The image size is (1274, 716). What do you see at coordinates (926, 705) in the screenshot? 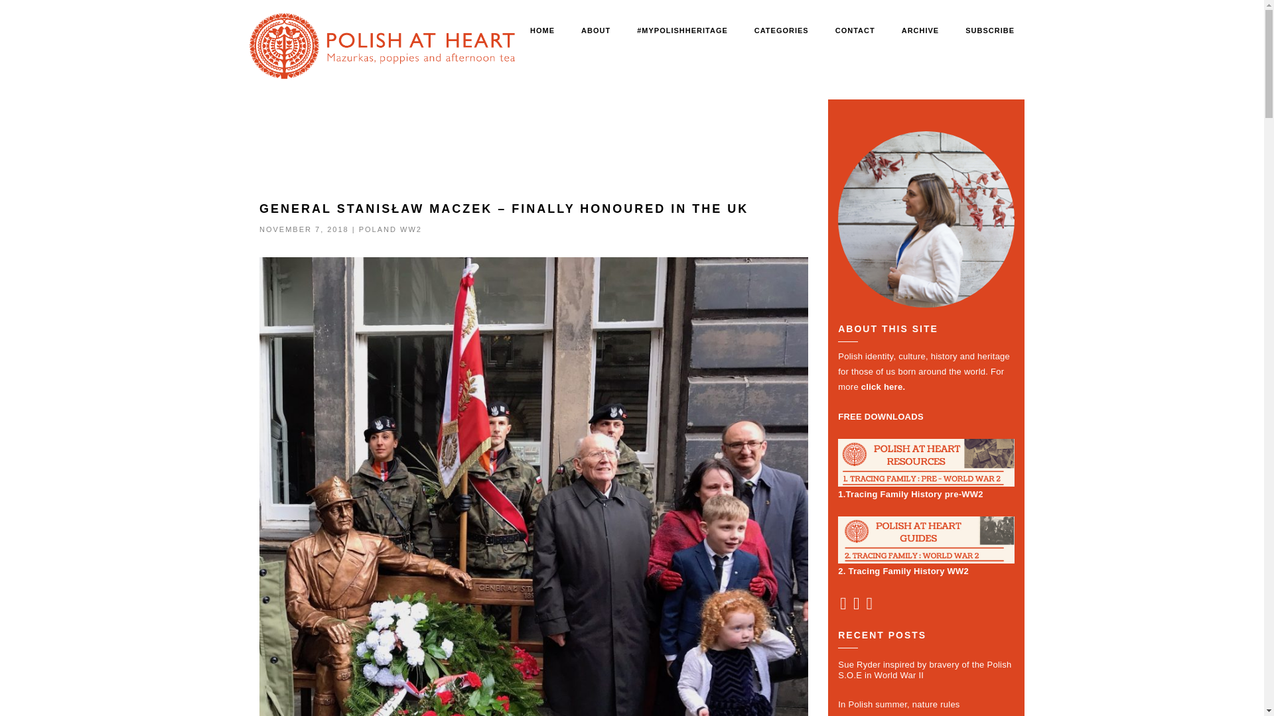
I see `In Polish summer, nature rules` at bounding box center [926, 705].